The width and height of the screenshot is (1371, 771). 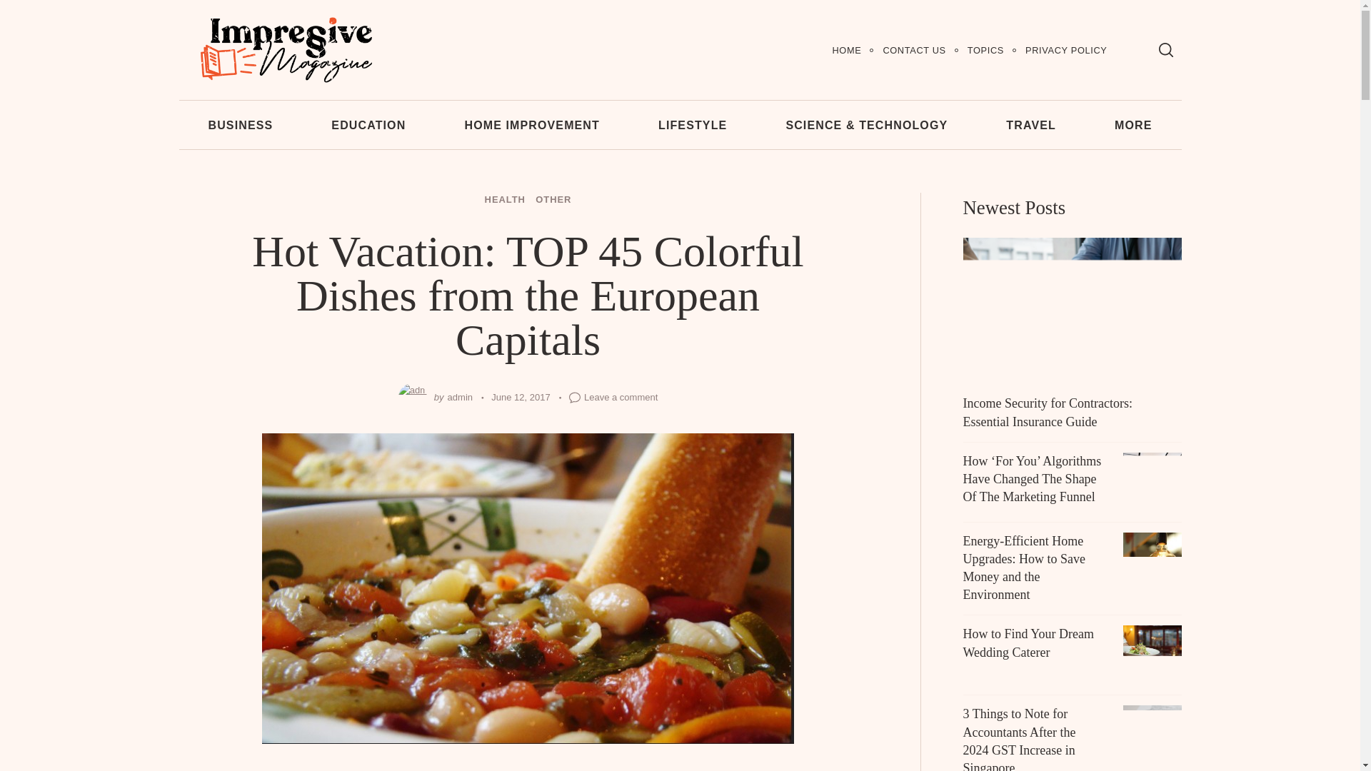 I want to click on EDUCATION, so click(x=368, y=124).